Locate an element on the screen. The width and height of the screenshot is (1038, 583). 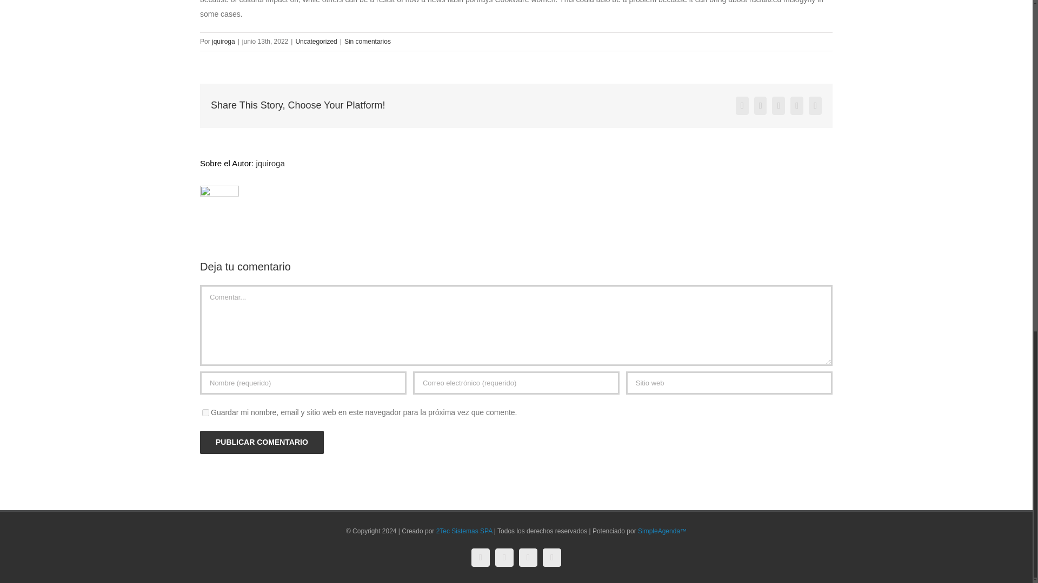
Instagram is located at coordinates (504, 557).